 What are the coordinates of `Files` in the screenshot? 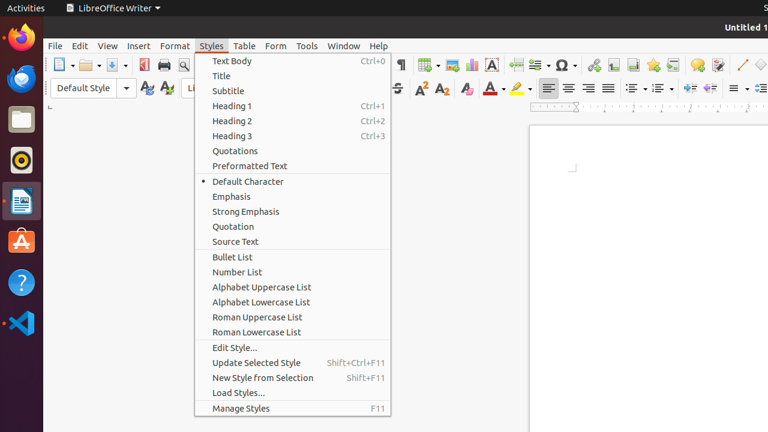 It's located at (22, 120).